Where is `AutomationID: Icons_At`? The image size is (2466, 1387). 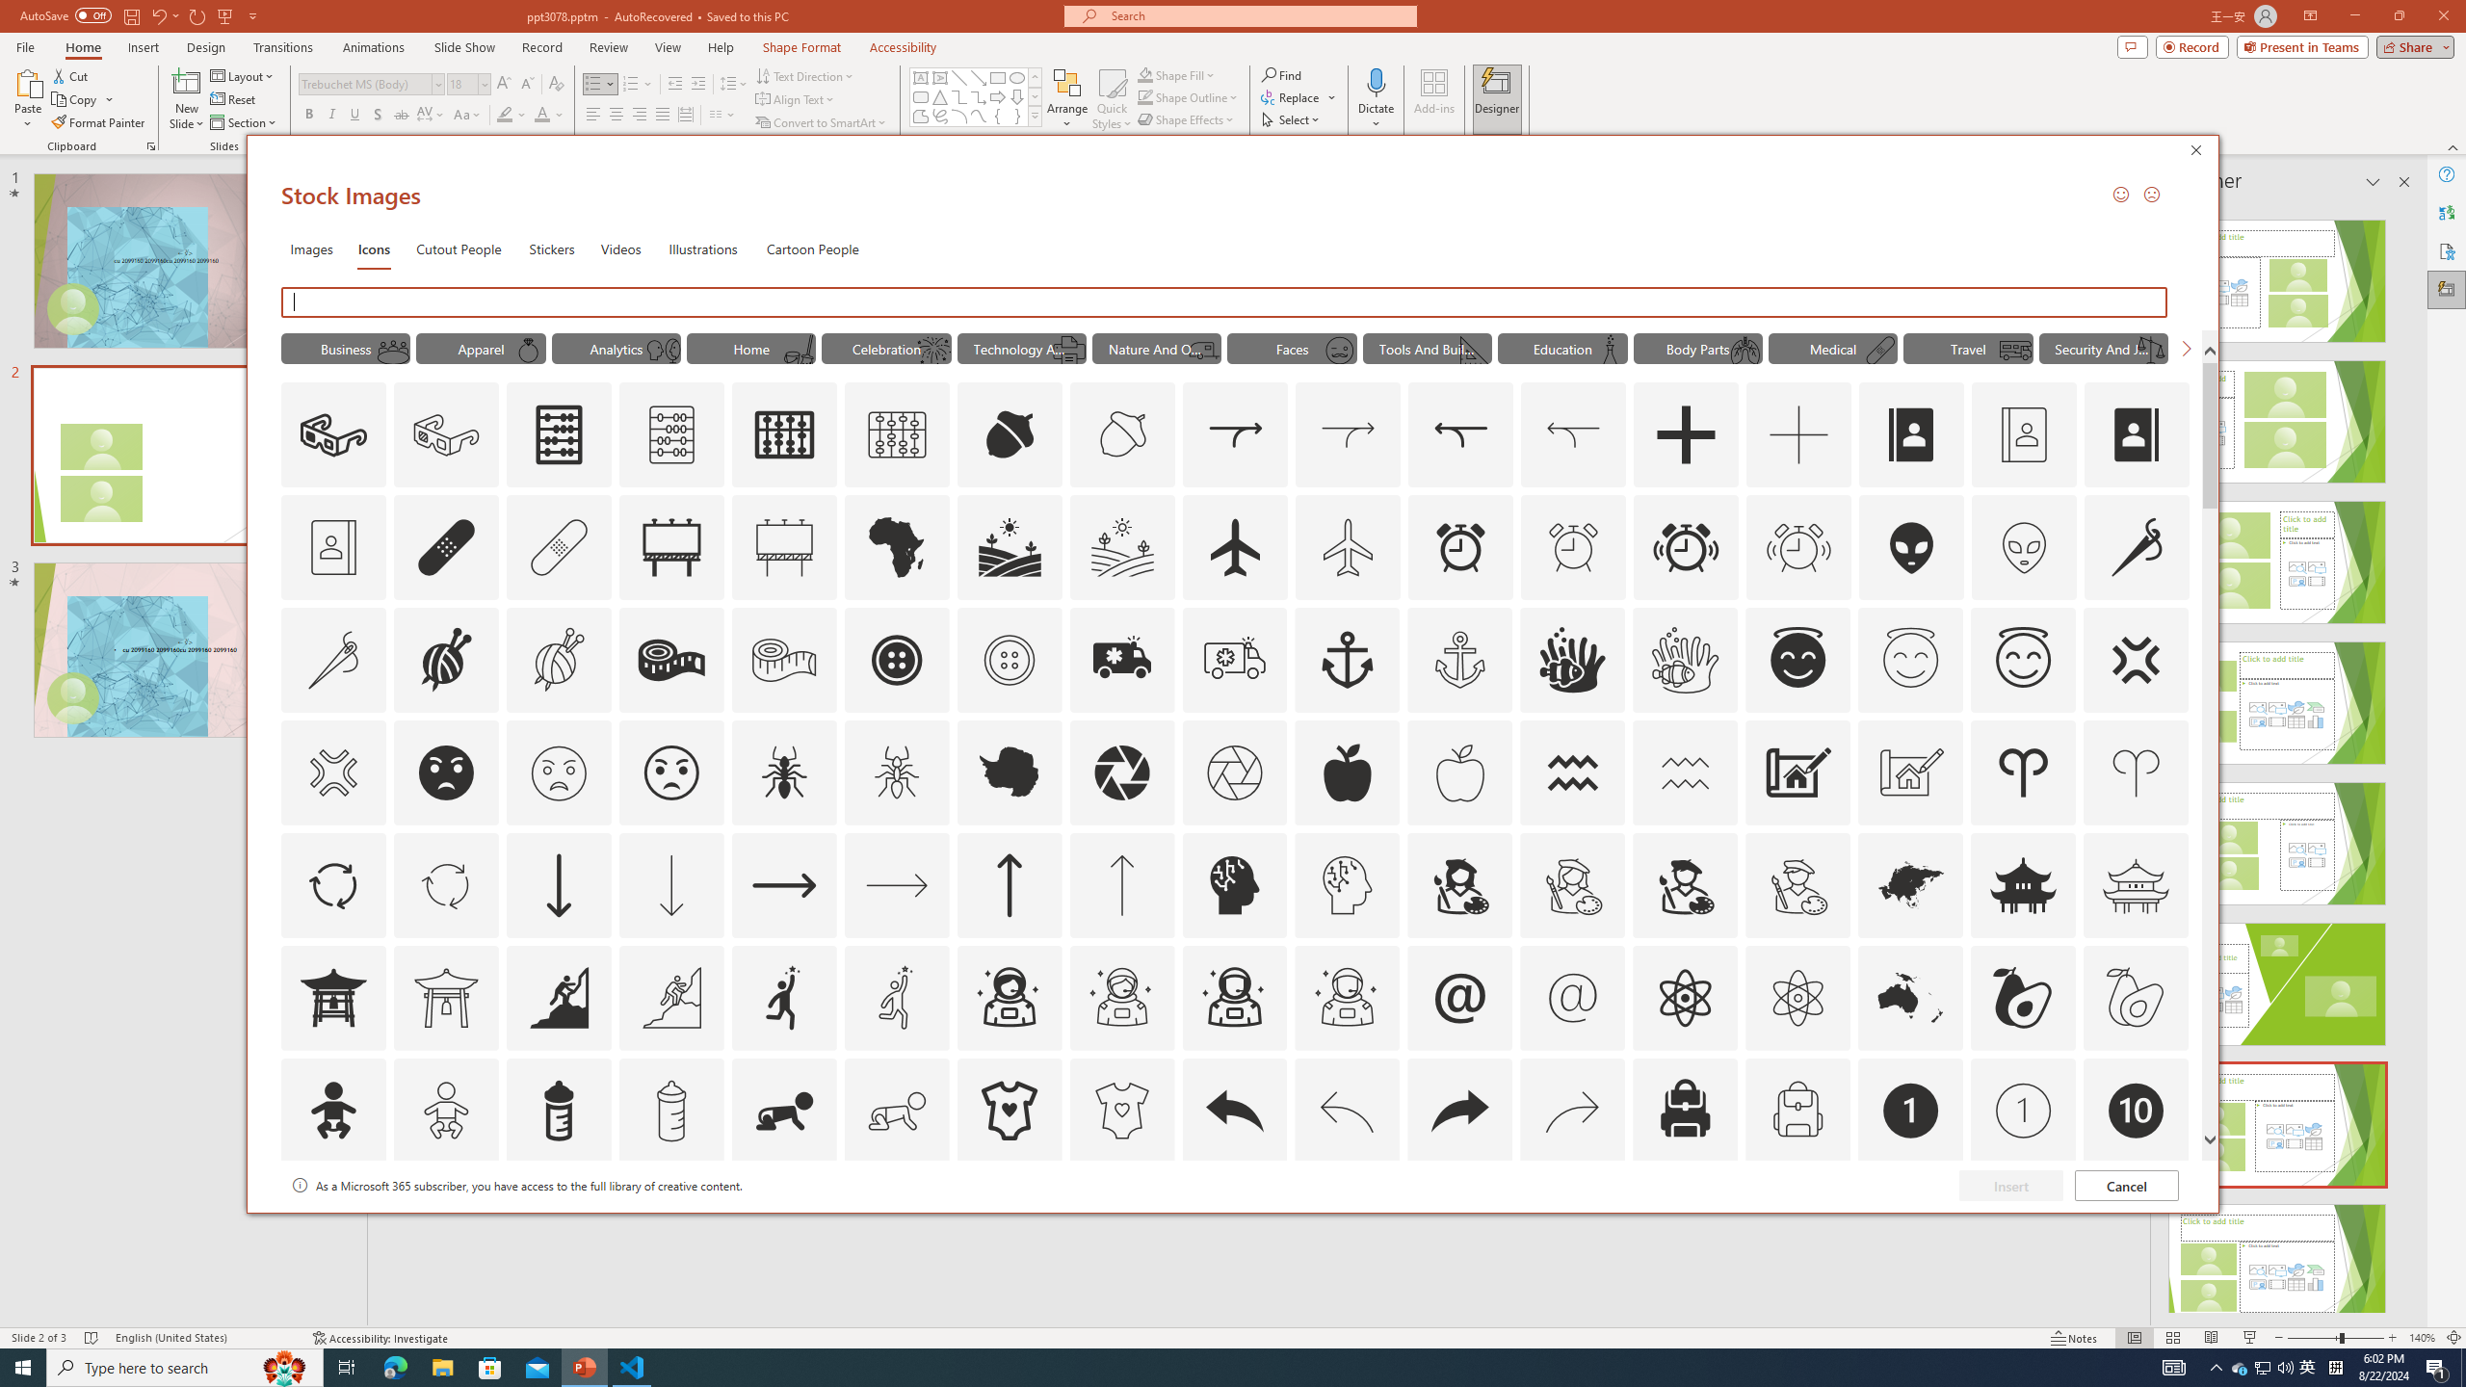
AutomationID: Icons_At is located at coordinates (1459, 997).